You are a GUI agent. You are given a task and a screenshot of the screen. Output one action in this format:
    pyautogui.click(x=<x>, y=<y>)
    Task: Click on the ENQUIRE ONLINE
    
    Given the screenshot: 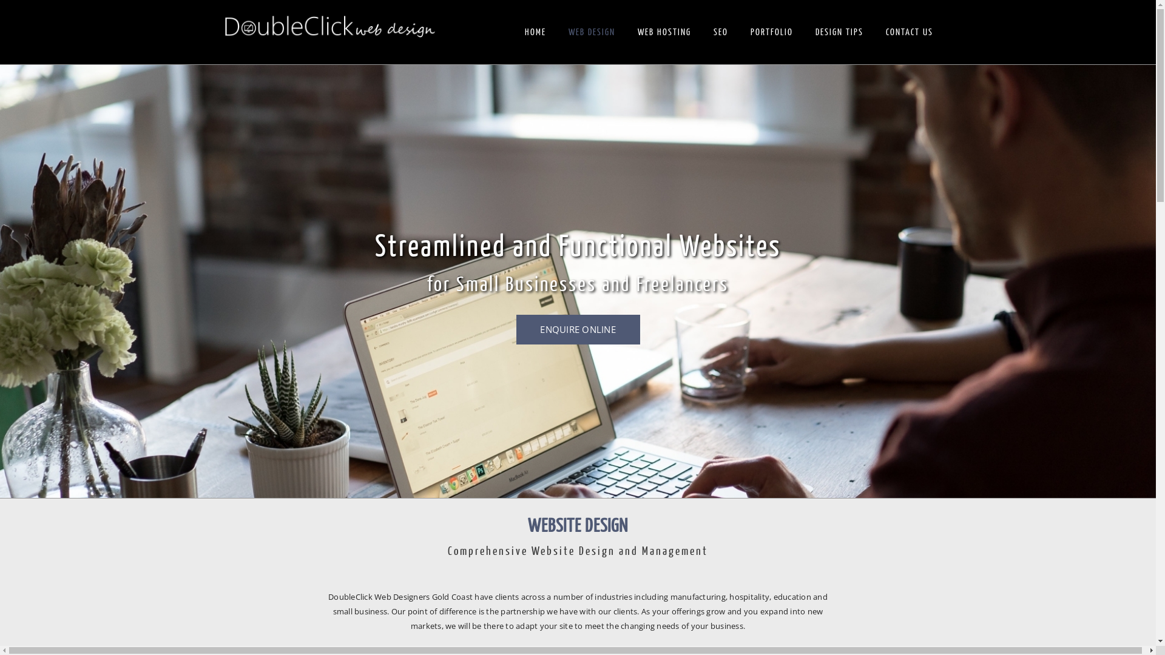 What is the action you would take?
    pyautogui.click(x=578, y=330)
    